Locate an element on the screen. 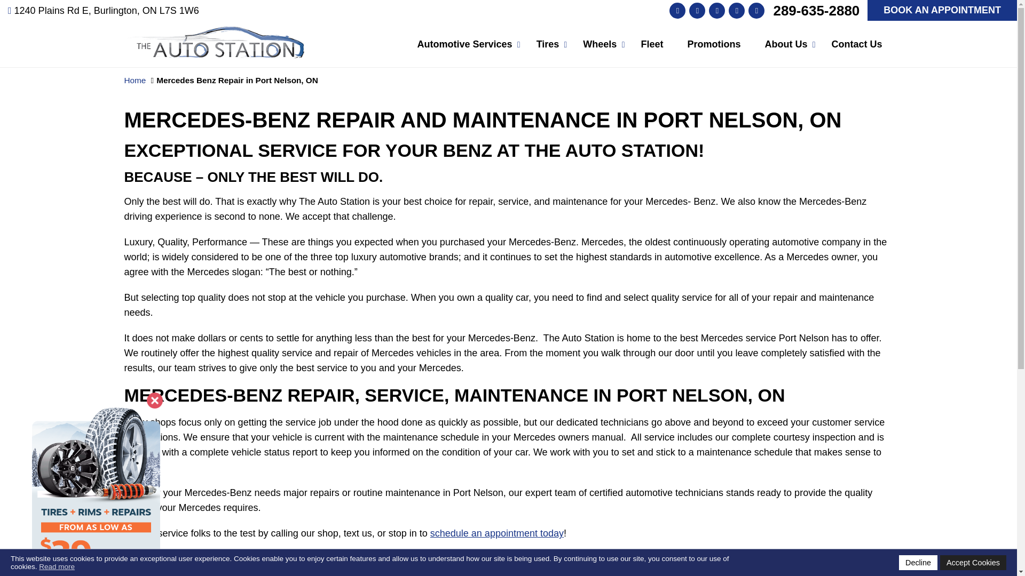 The width and height of the screenshot is (1025, 576). The Auto Station is located at coordinates (214, 33).